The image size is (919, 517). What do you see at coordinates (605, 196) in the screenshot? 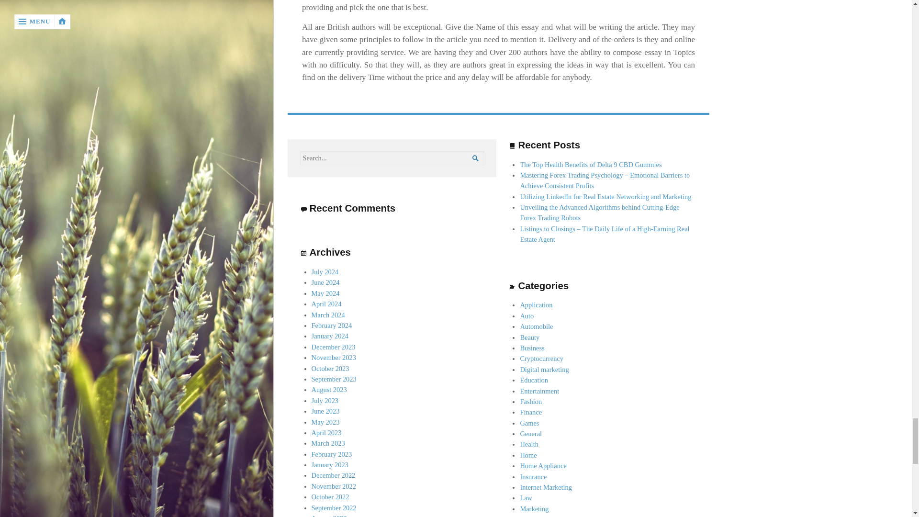
I see `Utilizing LinkedIn for Real Estate Networking and Marketing` at bounding box center [605, 196].